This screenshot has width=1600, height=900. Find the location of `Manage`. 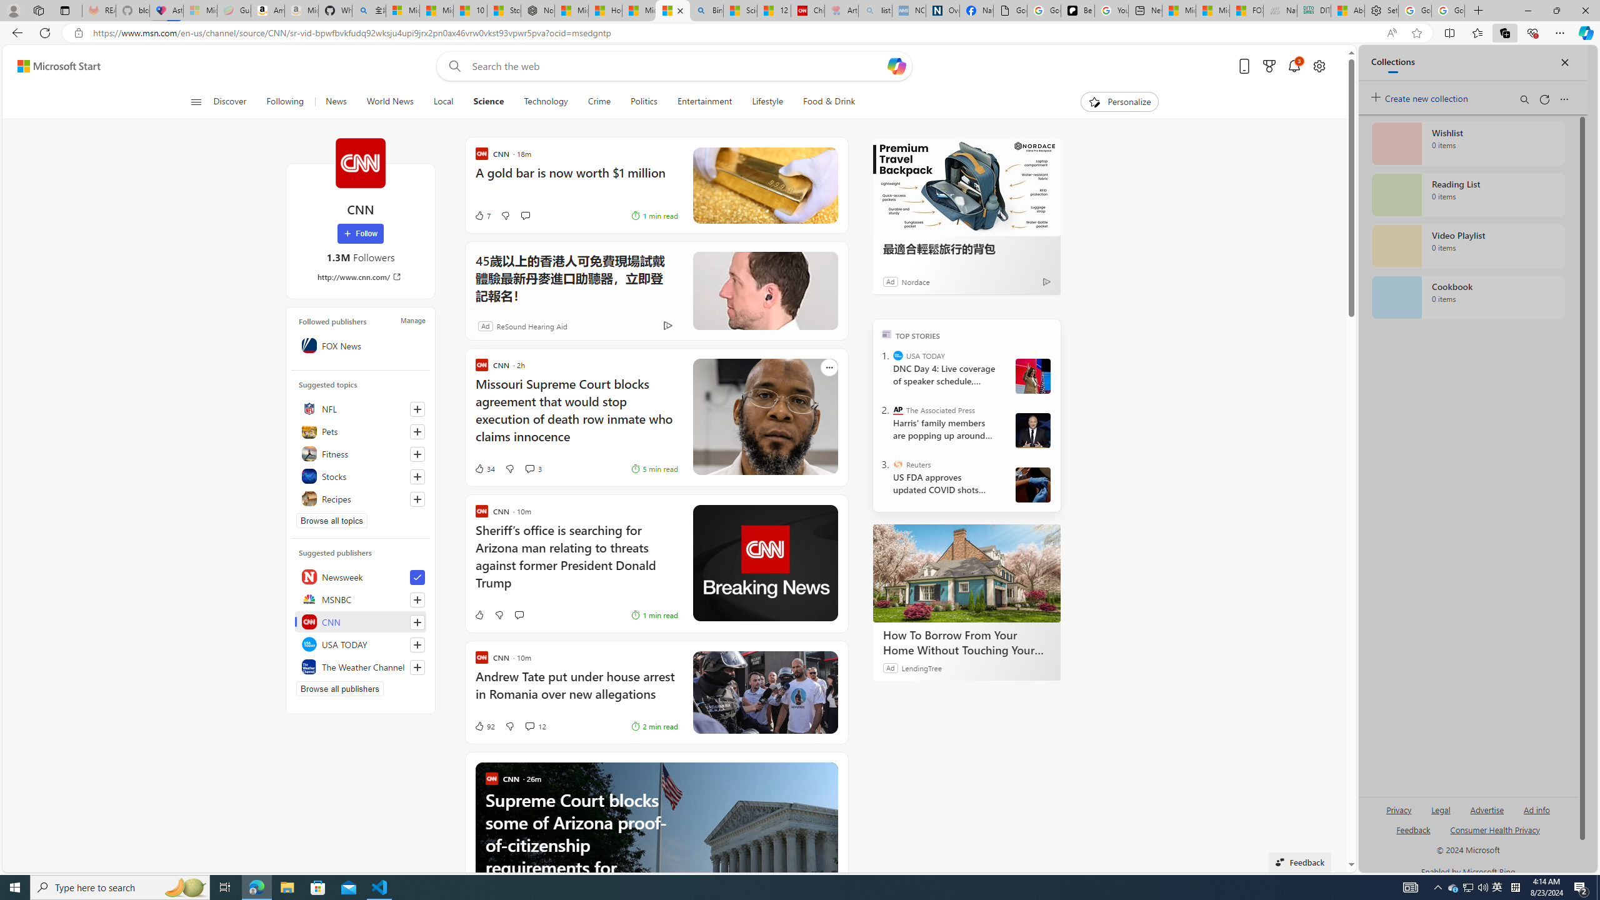

Manage is located at coordinates (412, 320).